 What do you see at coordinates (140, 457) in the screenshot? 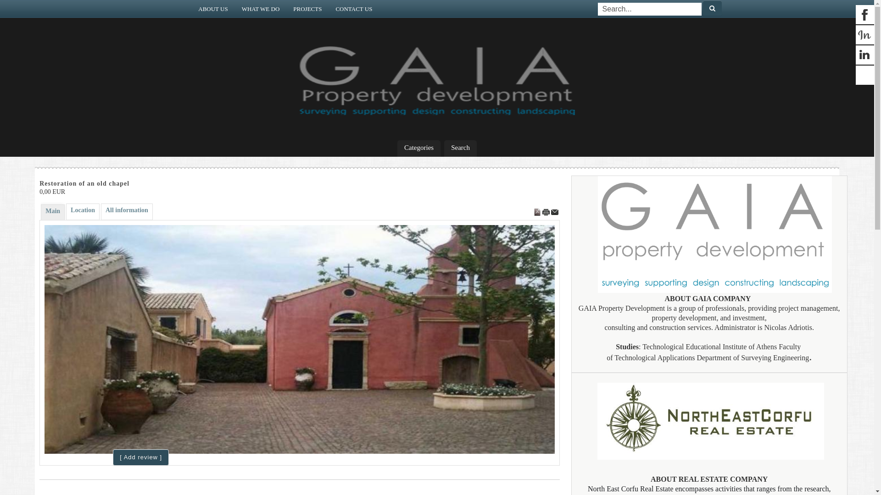
I see `[ Add review ]` at bounding box center [140, 457].